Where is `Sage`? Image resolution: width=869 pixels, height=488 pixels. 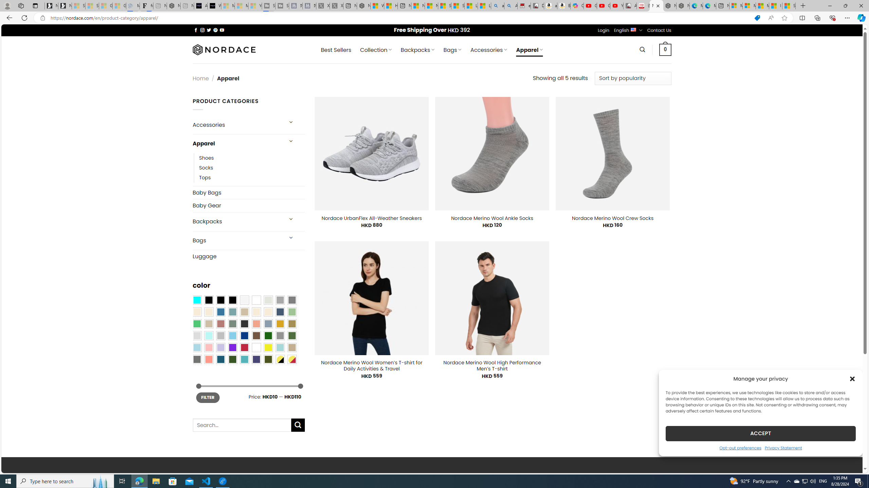
Sage is located at coordinates (232, 323).